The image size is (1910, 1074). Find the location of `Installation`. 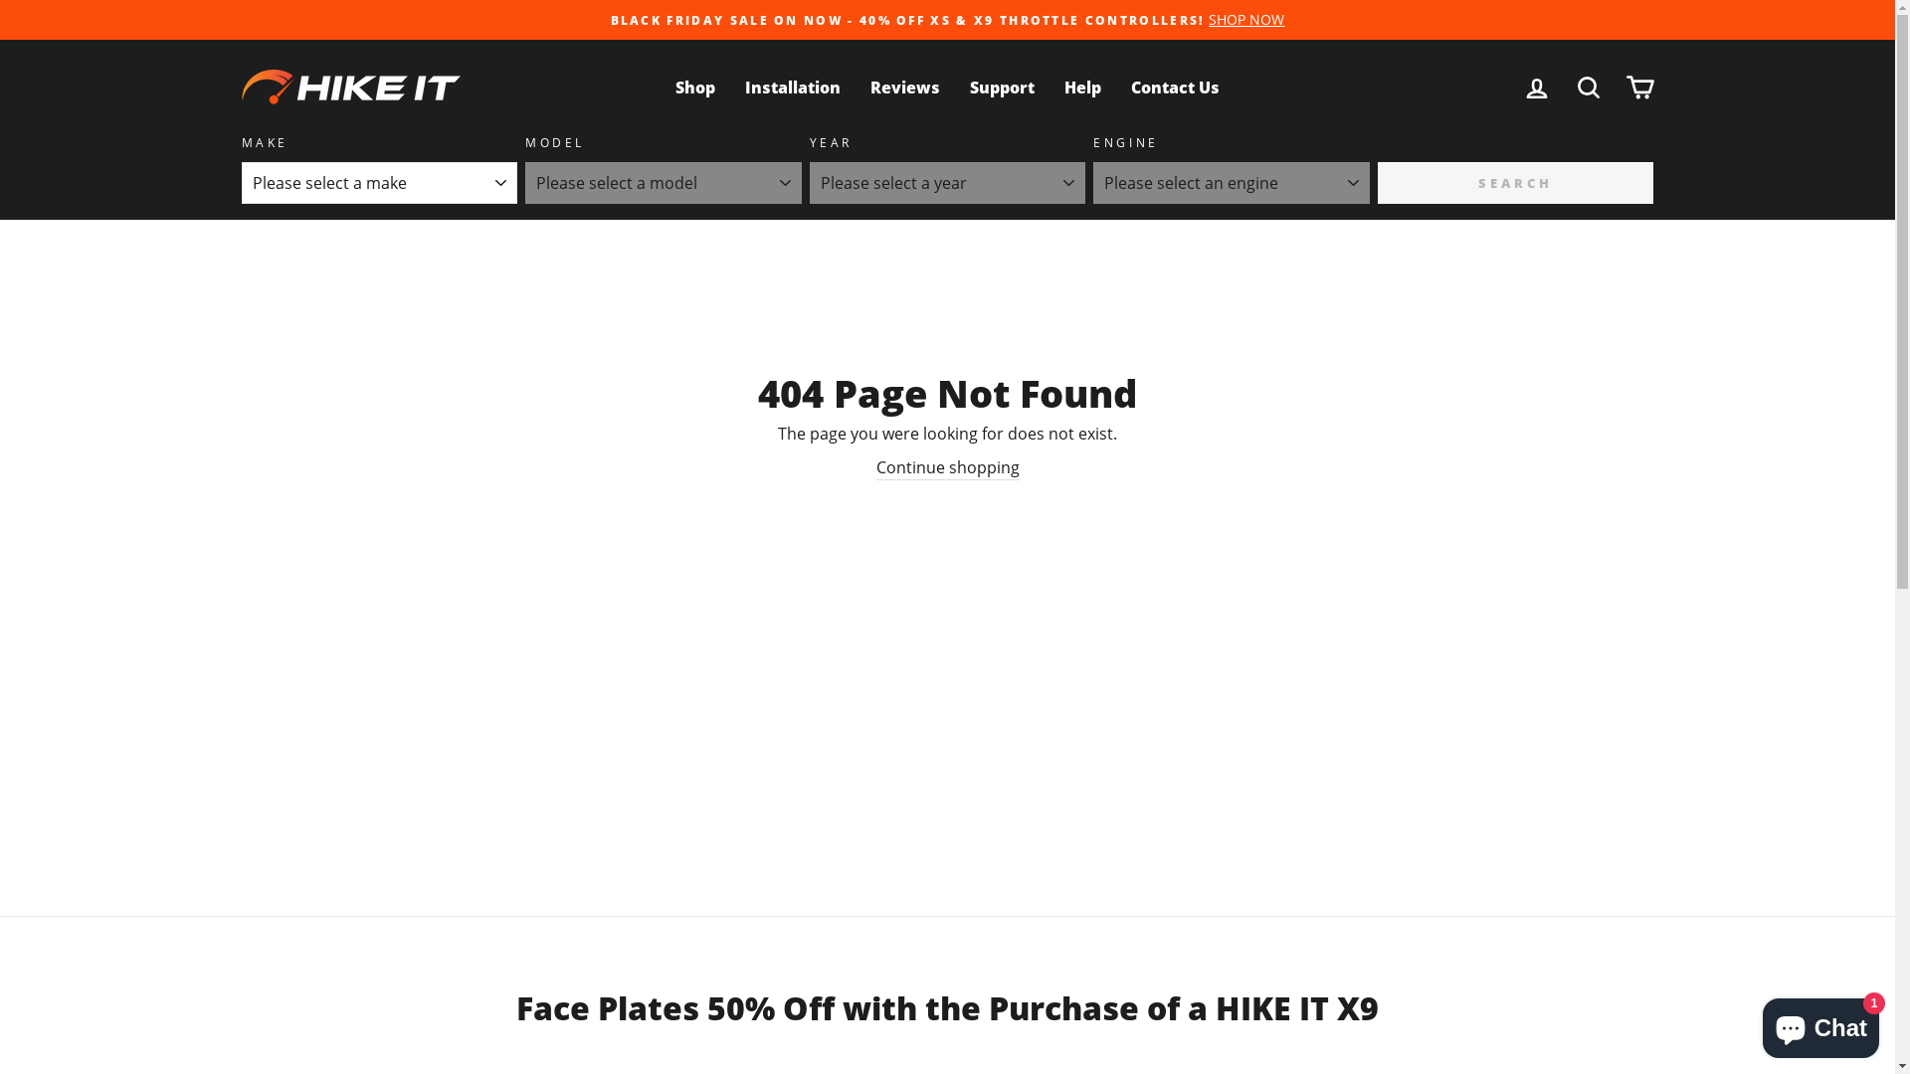

Installation is located at coordinates (793, 88).